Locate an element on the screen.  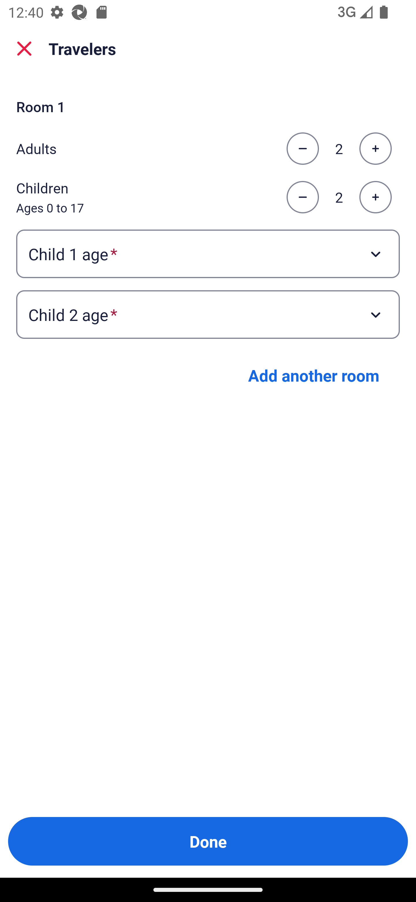
Add another room is located at coordinates (314, 375).